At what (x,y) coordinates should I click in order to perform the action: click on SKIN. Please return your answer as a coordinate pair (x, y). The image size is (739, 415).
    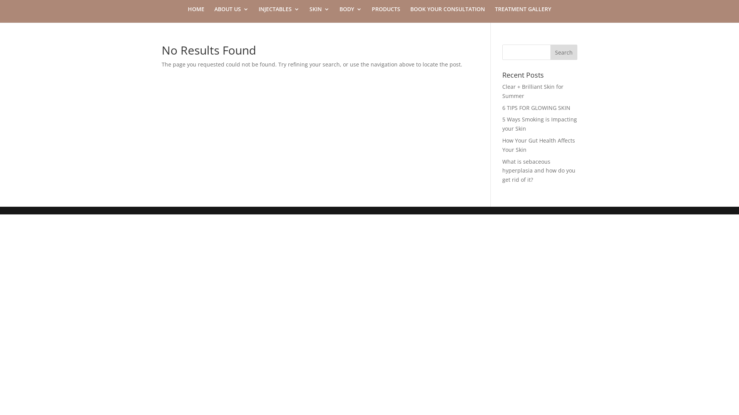
    Looking at the image, I should click on (319, 15).